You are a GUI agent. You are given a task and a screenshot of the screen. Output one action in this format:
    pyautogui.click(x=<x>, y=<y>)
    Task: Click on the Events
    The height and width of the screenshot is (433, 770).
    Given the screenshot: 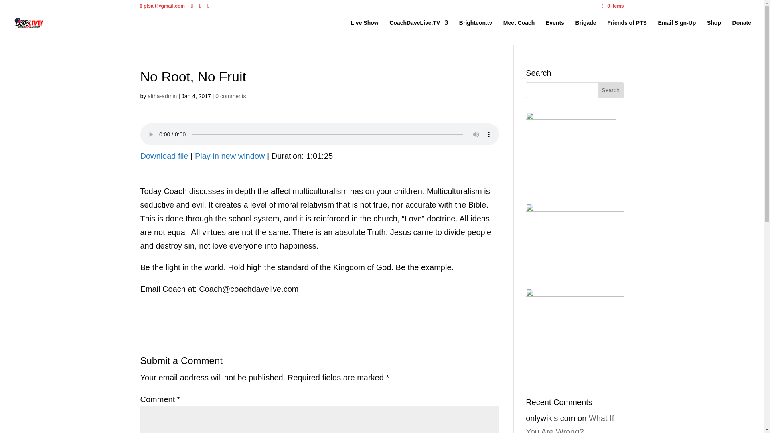 What is the action you would take?
    pyautogui.click(x=555, y=26)
    